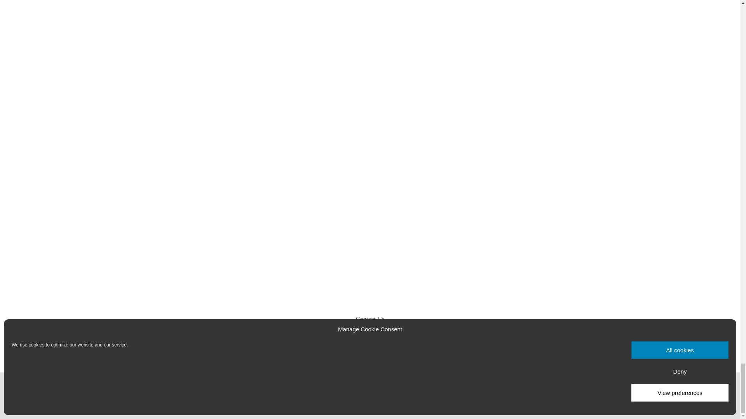  Describe the element at coordinates (370, 319) in the screenshot. I see `Contact Us` at that location.